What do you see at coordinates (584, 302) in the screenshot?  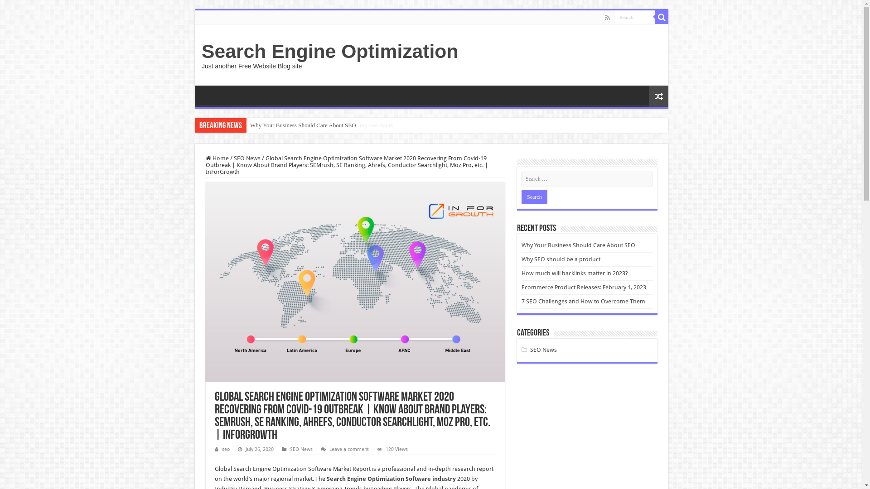 I see `7 SEO Challenges and How to Overcome Them` at bounding box center [584, 302].